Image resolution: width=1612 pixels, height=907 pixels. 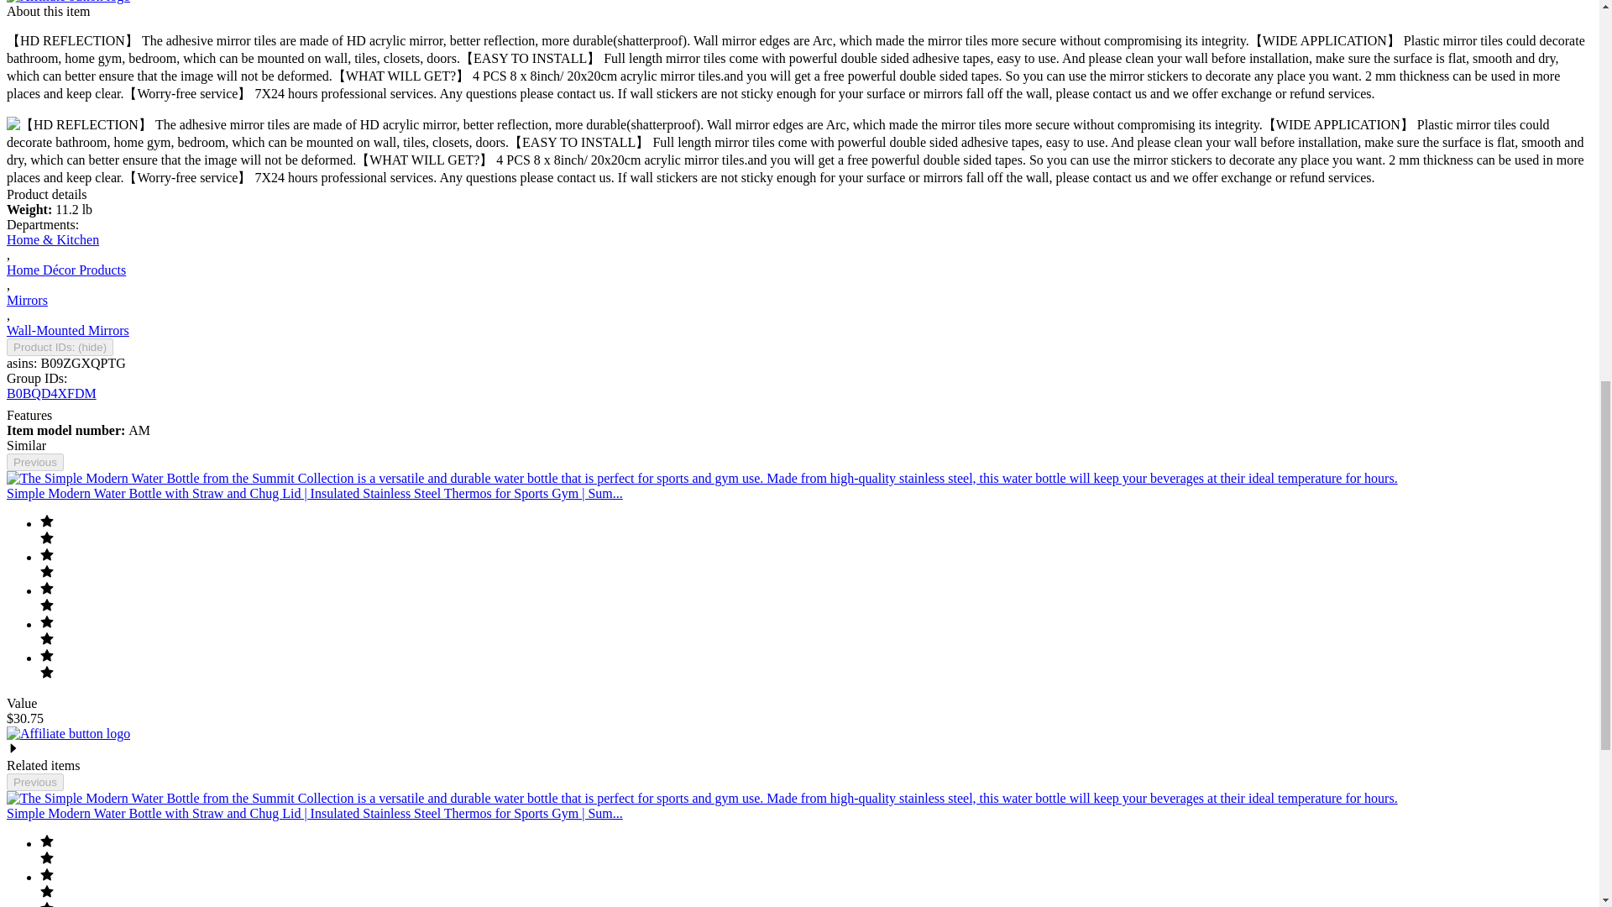 I want to click on Previous, so click(x=35, y=462).